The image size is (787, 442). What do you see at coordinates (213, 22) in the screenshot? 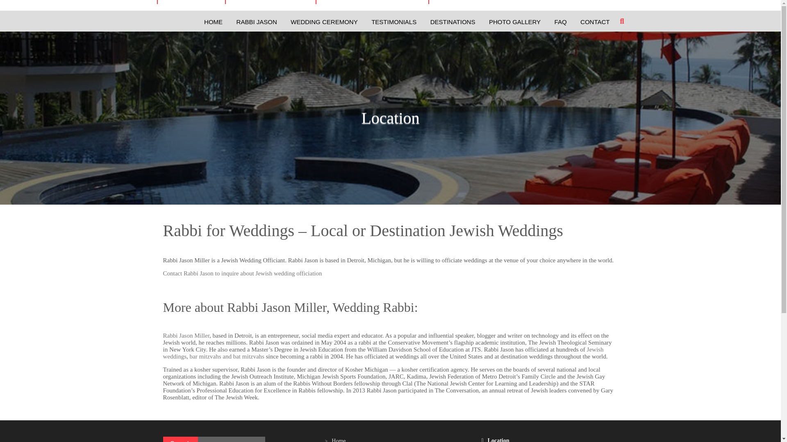
I see `HOME` at bounding box center [213, 22].